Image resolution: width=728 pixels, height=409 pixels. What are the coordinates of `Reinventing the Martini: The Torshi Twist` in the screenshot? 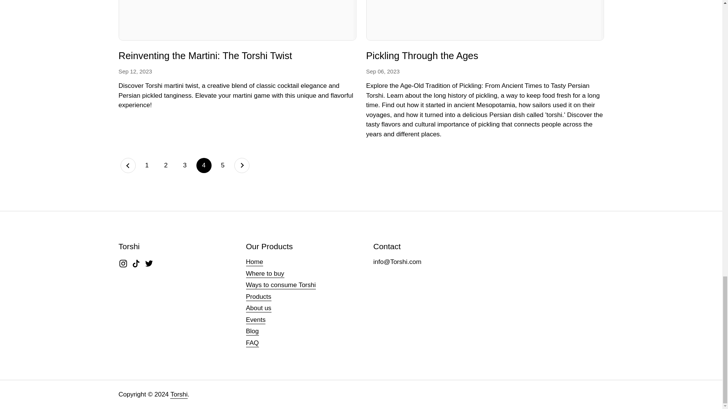 It's located at (237, 20).